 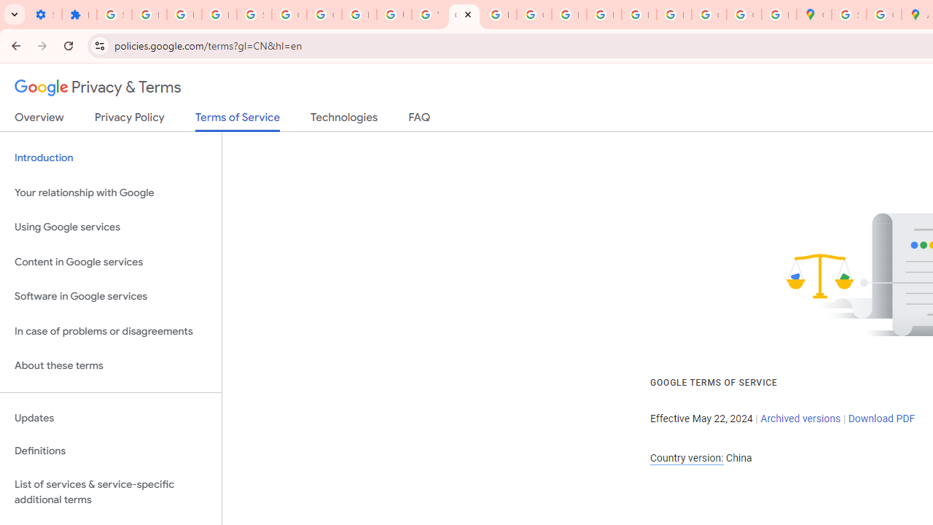 What do you see at coordinates (289, 15) in the screenshot?
I see `Google Account Help` at bounding box center [289, 15].